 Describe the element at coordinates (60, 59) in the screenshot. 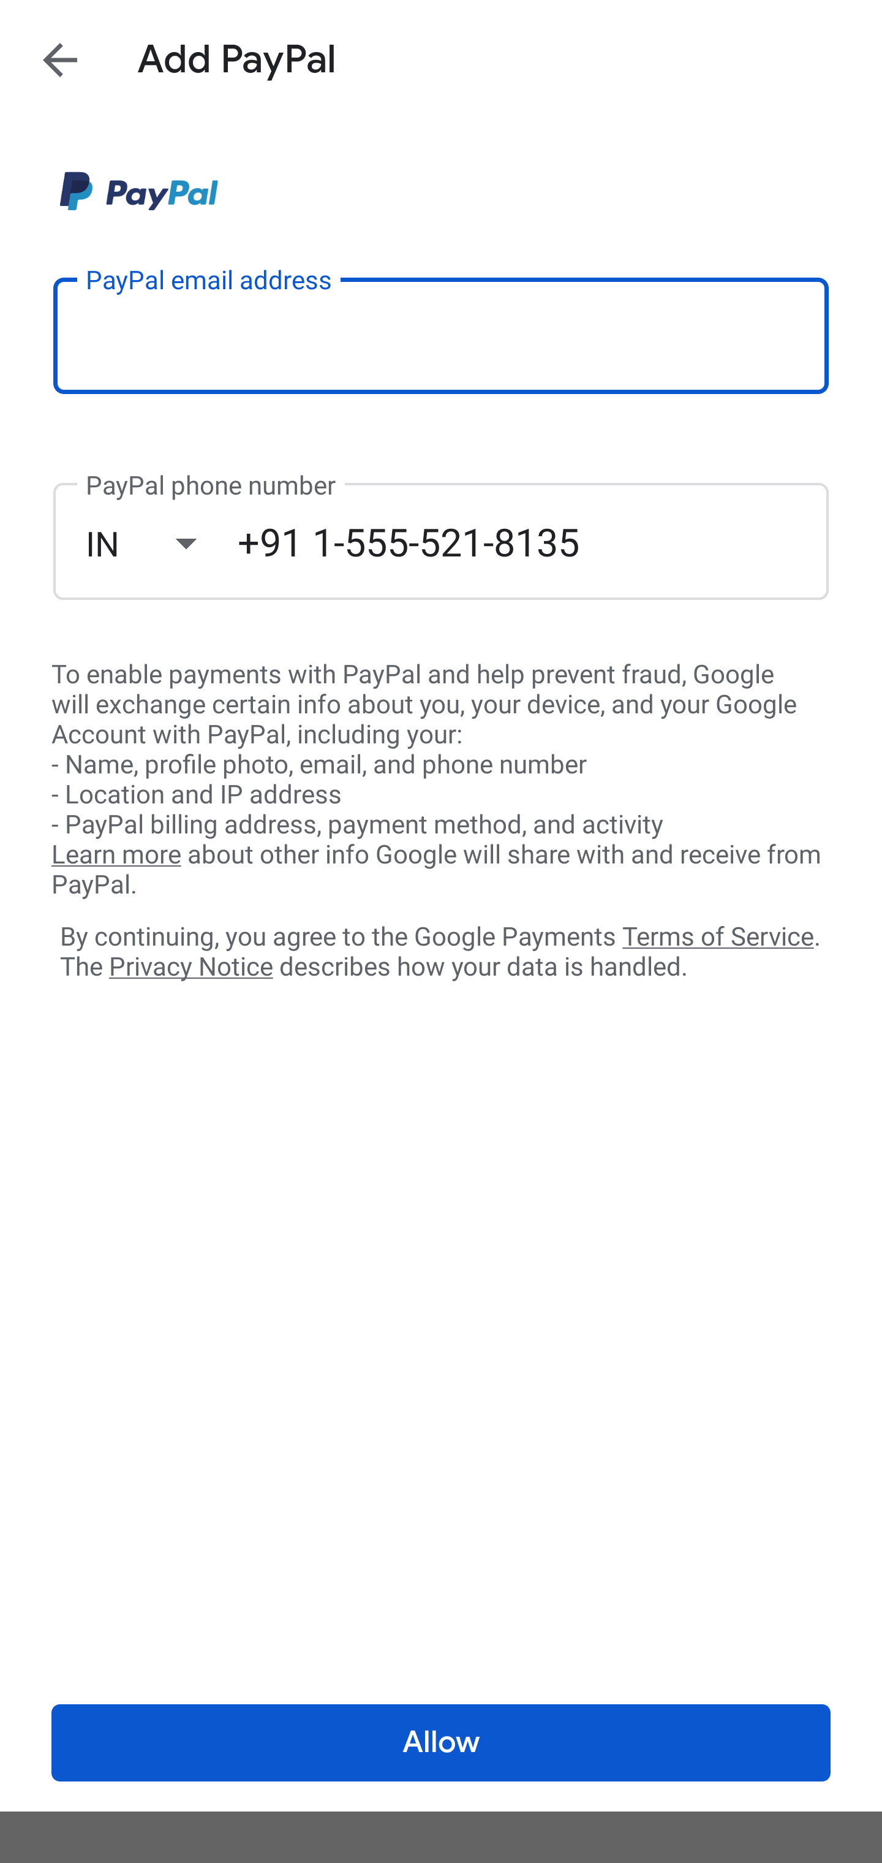

I see `Navigate up` at that location.